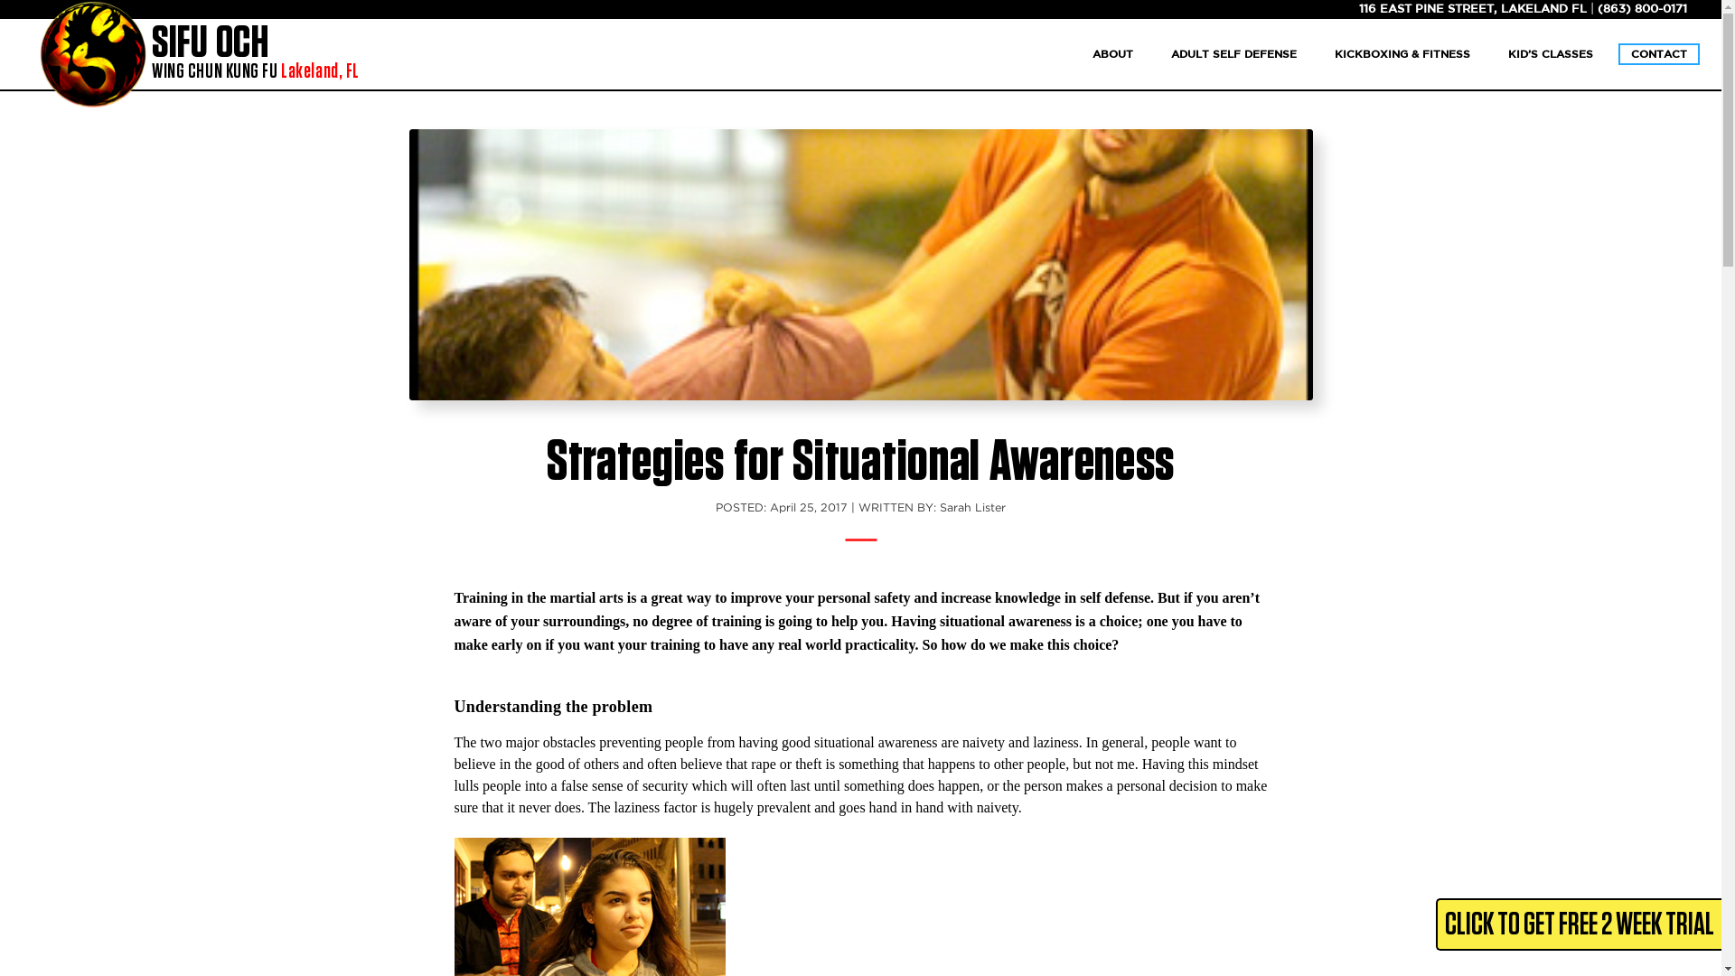  Describe the element at coordinates (1579, 66) in the screenshot. I see `PRIVATE LESSONS` at that location.